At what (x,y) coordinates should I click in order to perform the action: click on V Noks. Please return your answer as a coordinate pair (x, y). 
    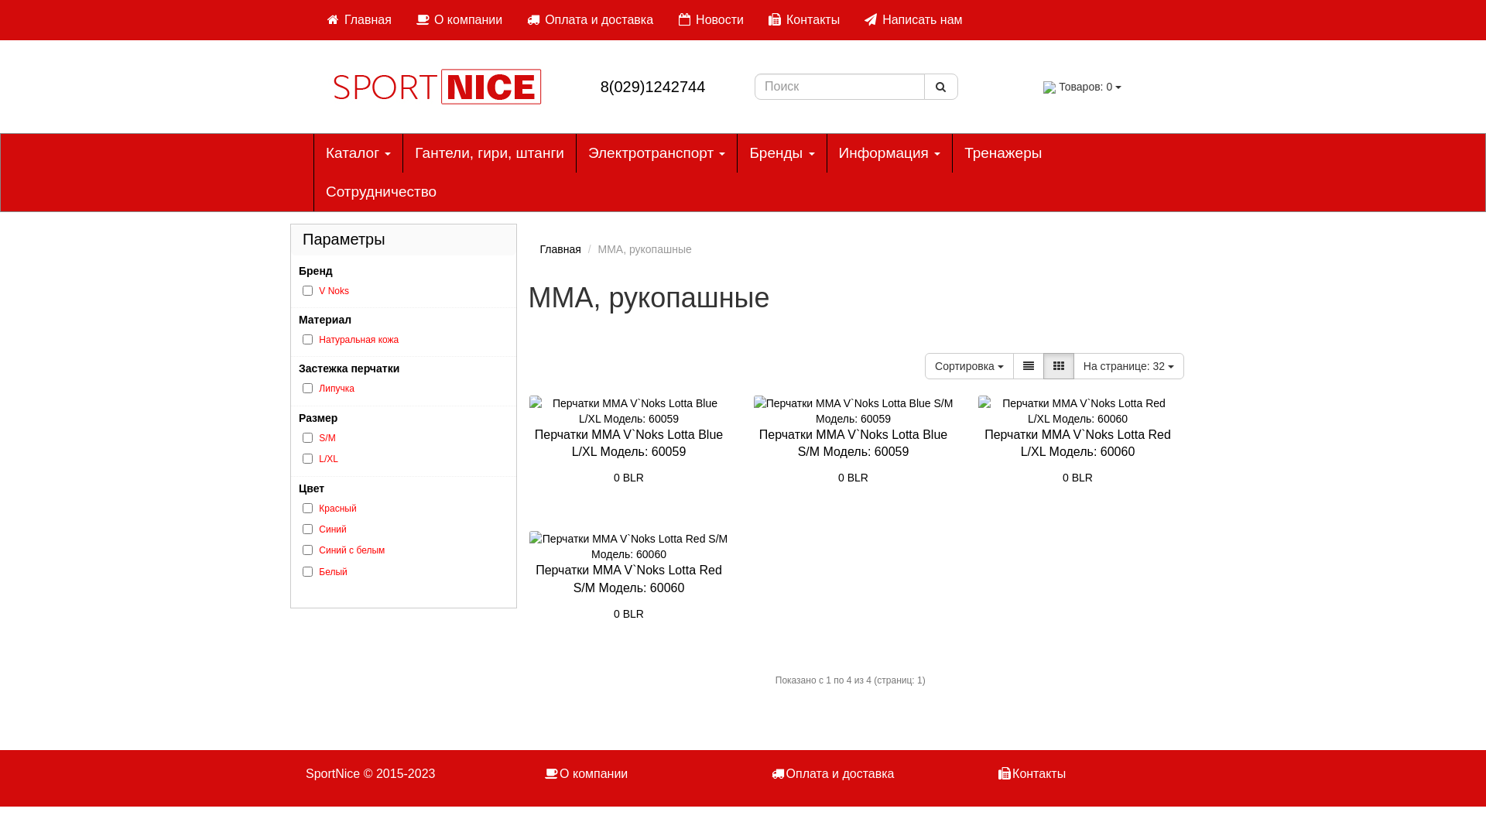
    Looking at the image, I should click on (334, 291).